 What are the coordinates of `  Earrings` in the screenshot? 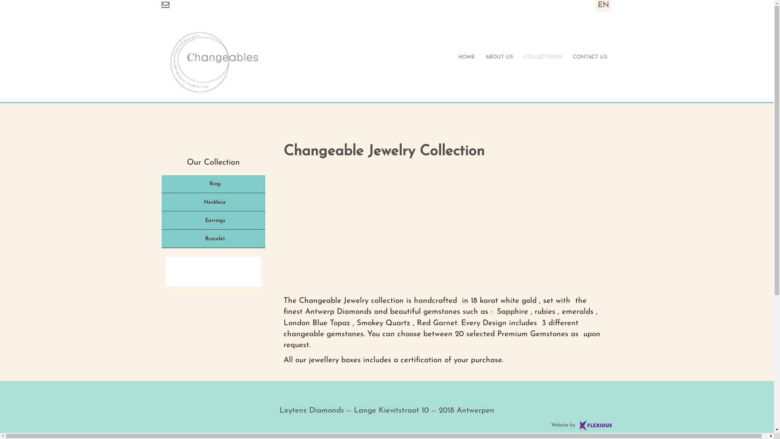 It's located at (214, 221).